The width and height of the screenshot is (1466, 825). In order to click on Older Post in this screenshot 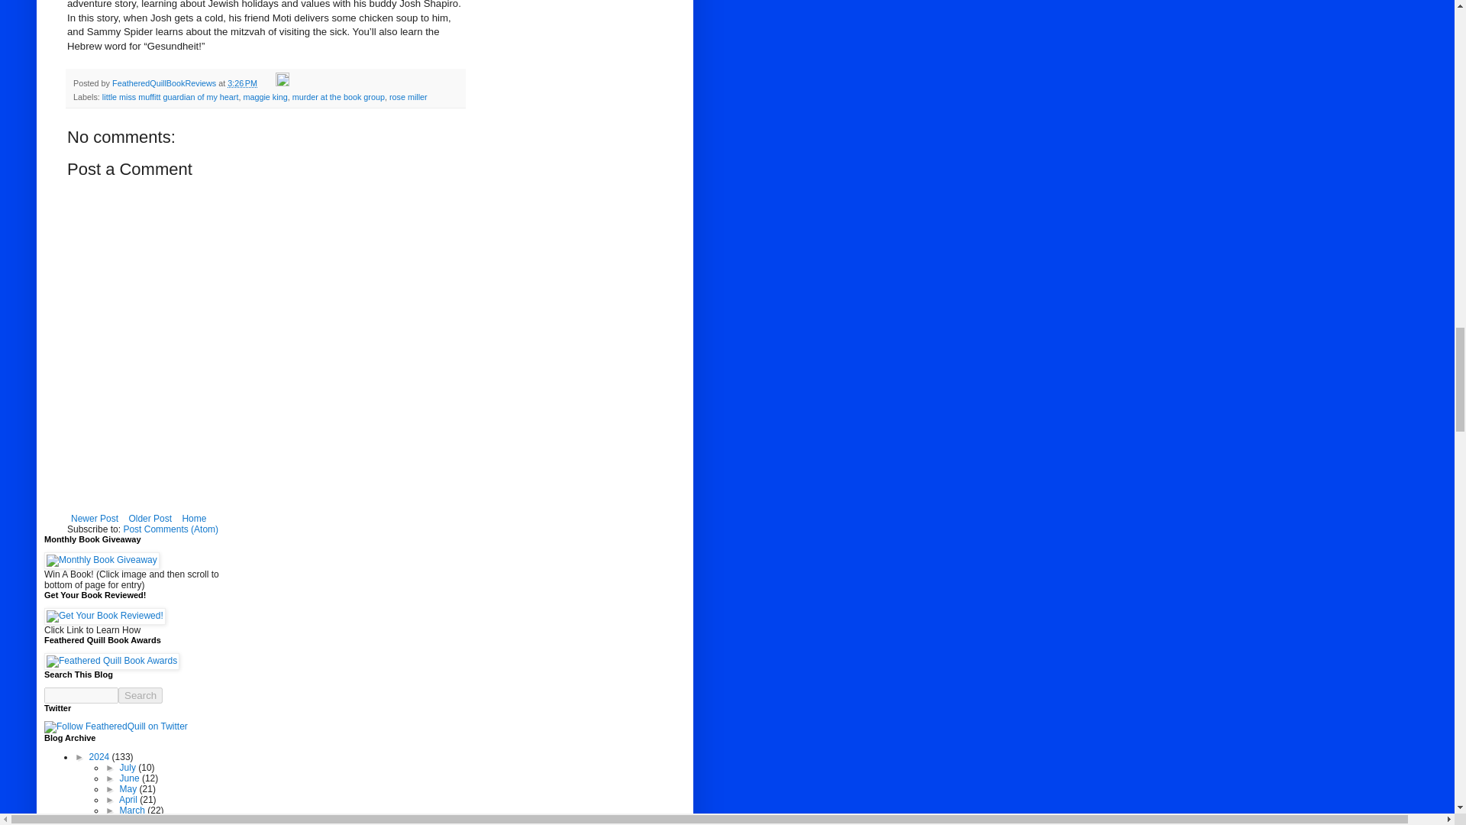, I will do `click(150, 519)`.